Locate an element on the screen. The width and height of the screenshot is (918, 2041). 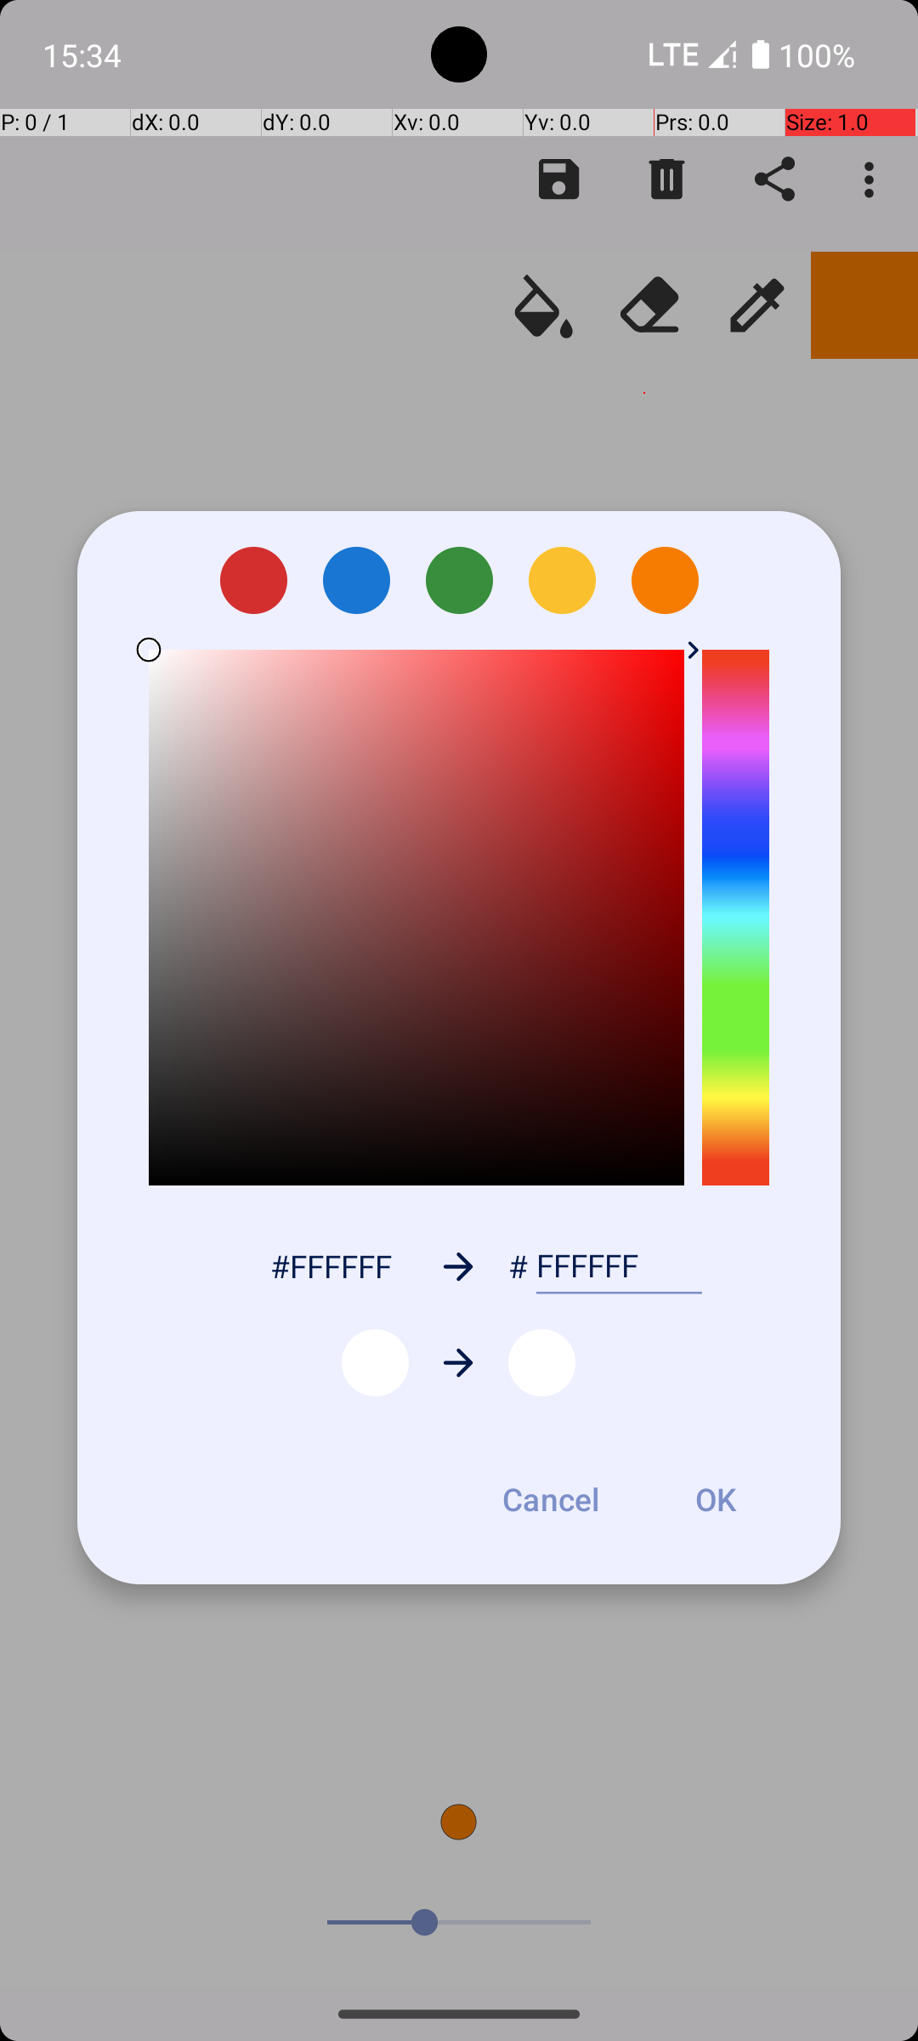
#FFFFFF is located at coordinates (331, 1265).